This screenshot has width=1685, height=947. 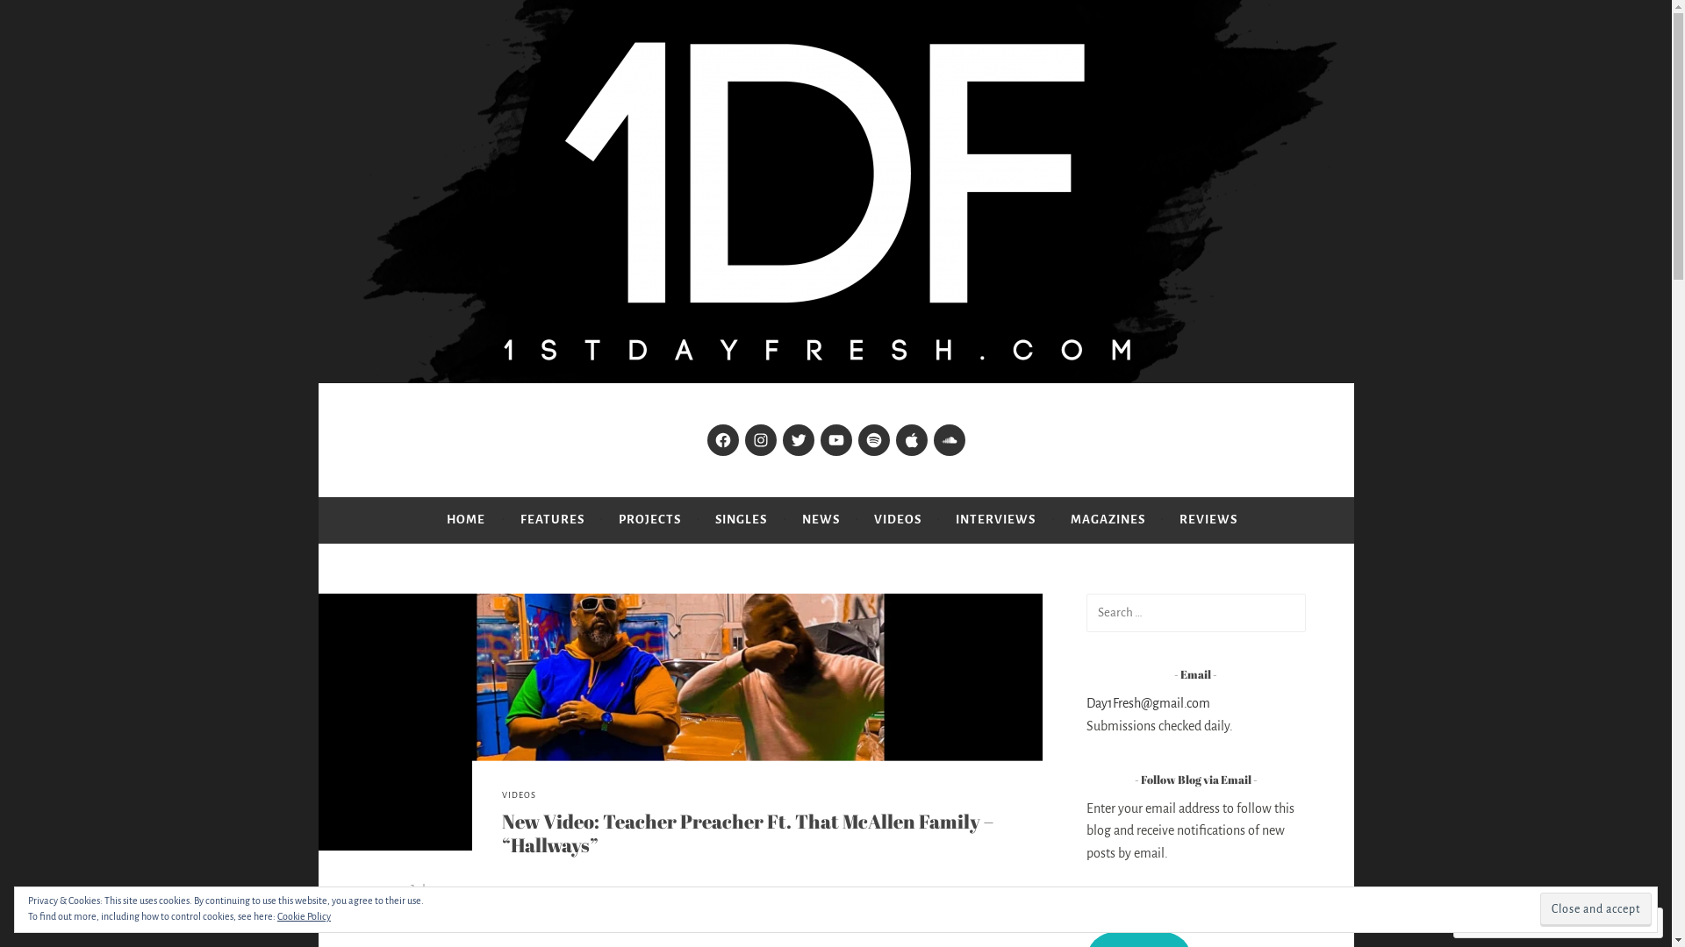 I want to click on bigburr, so click(x=451, y=918).